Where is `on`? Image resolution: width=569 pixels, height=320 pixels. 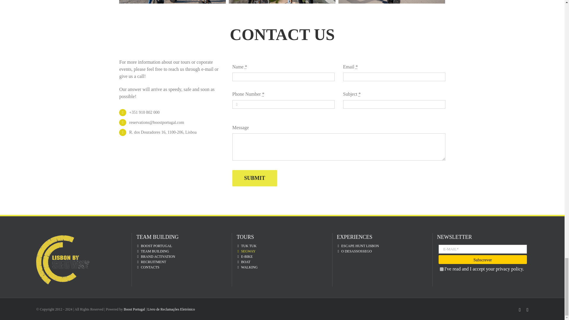 on is located at coordinates (442, 269).